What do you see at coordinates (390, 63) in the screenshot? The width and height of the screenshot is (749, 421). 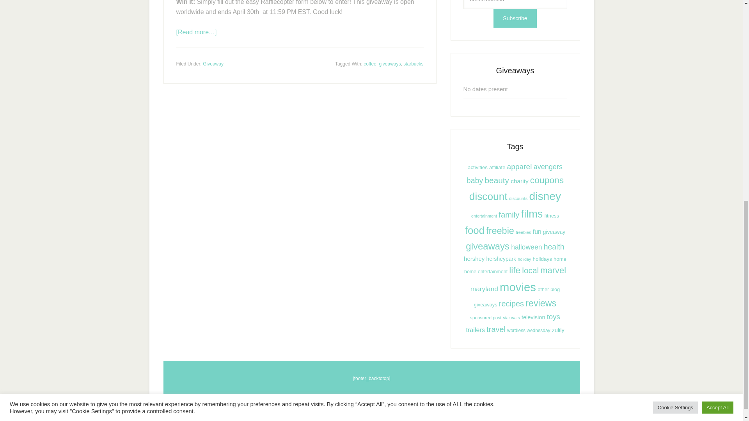 I see `giveaways` at bounding box center [390, 63].